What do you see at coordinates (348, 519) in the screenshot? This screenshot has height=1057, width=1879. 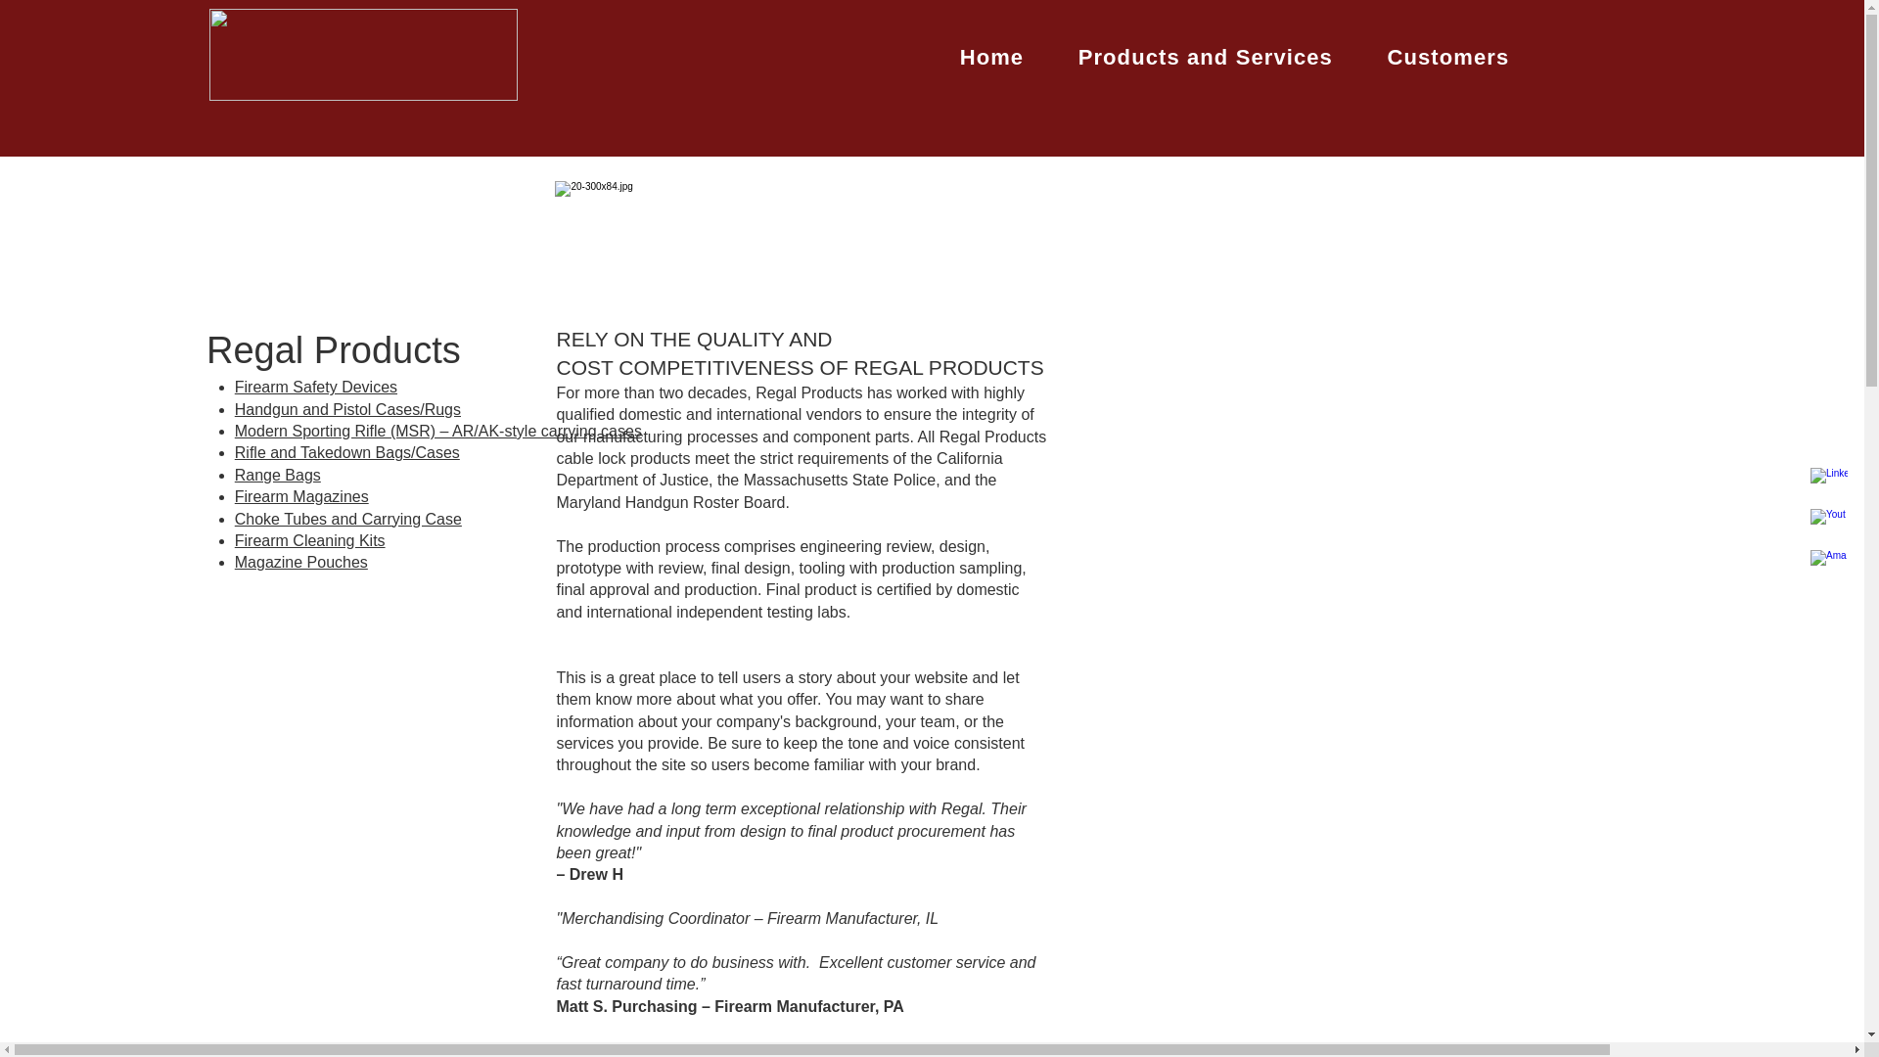 I see `Choke Tubes and Carrying Case` at bounding box center [348, 519].